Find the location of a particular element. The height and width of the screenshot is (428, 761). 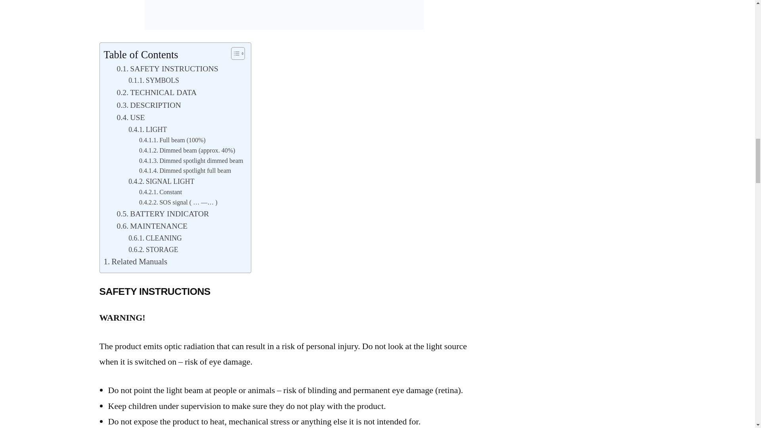

BATTERY INDICATOR is located at coordinates (163, 214).